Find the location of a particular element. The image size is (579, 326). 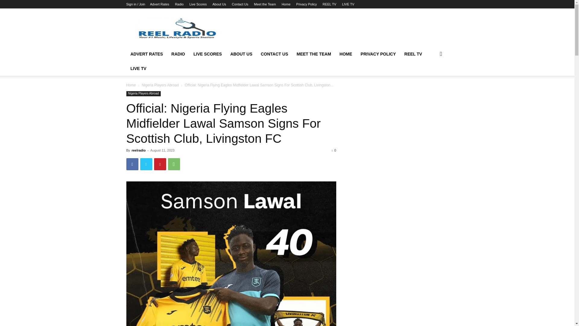

Live Scores is located at coordinates (198, 4).